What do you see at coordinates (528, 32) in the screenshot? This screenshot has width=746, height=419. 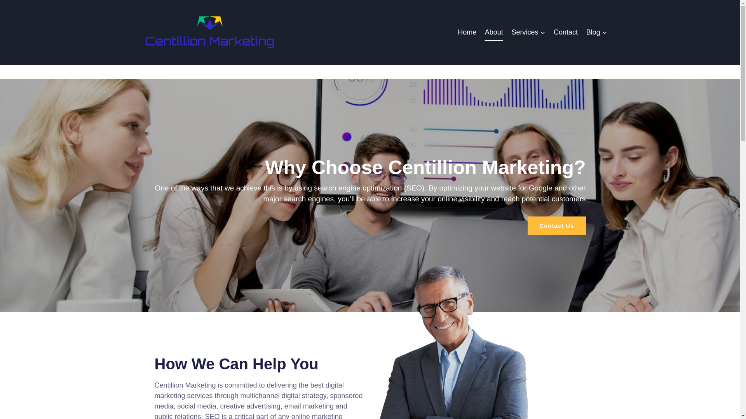 I see `Services` at bounding box center [528, 32].